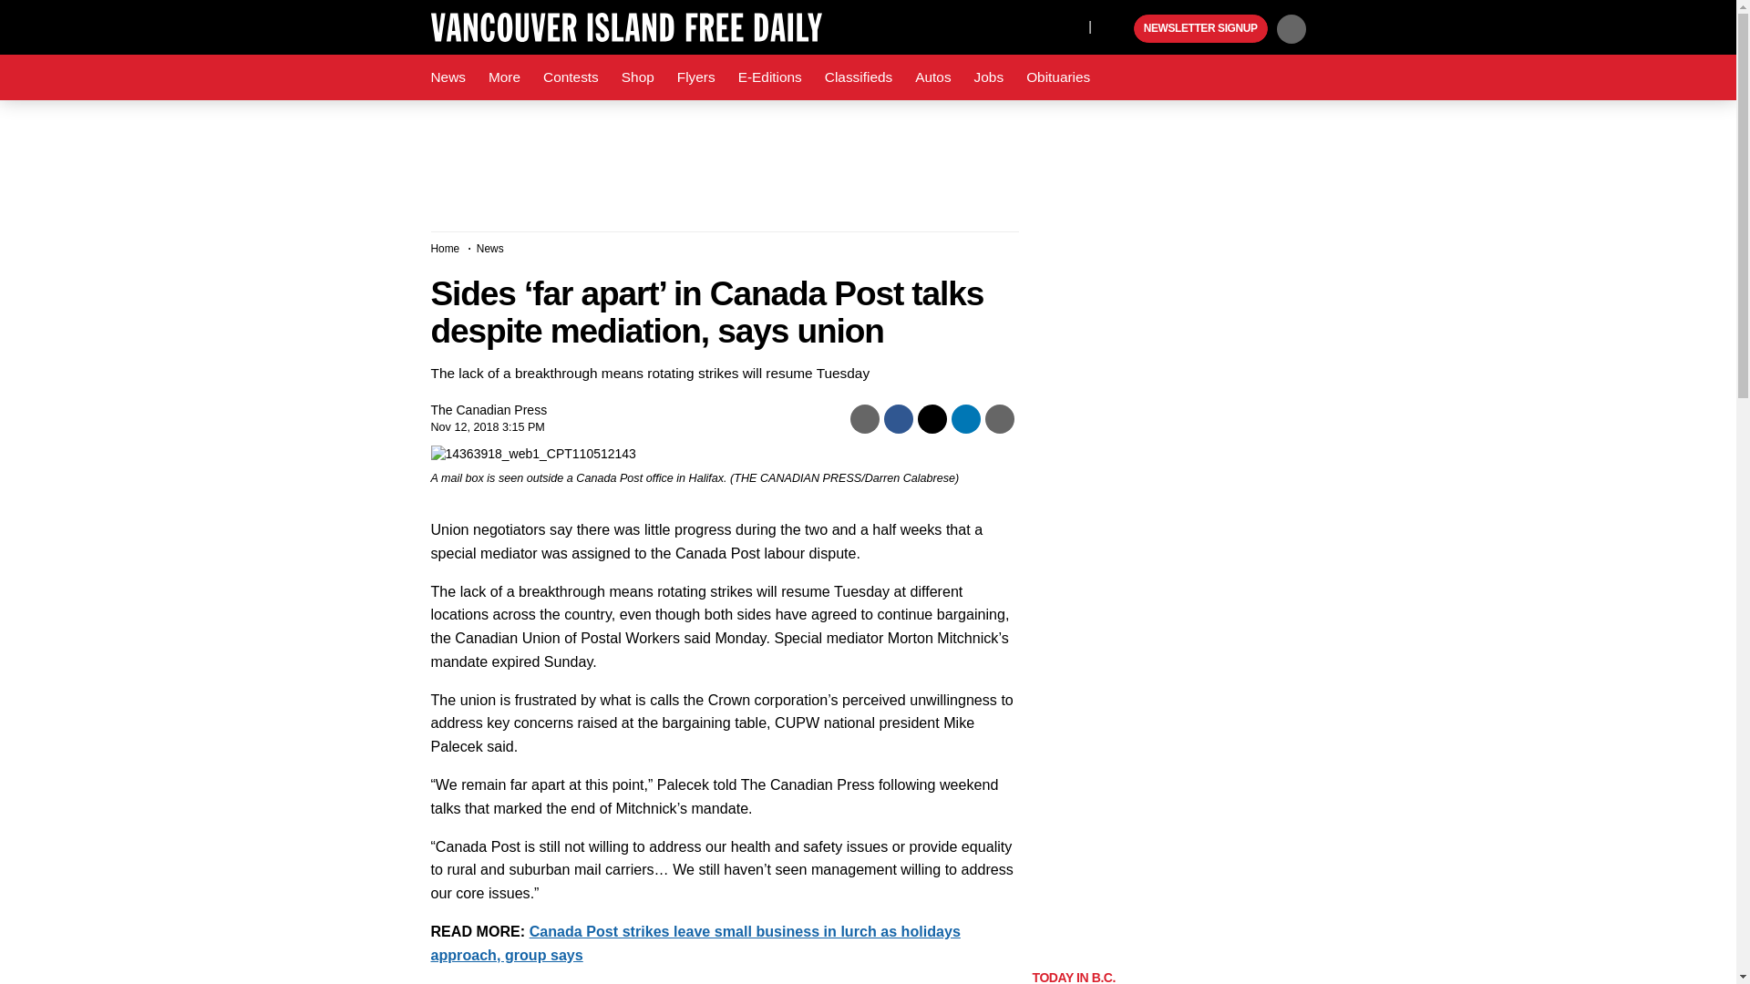 The height and width of the screenshot is (984, 1750). I want to click on X, so click(1026, 26).